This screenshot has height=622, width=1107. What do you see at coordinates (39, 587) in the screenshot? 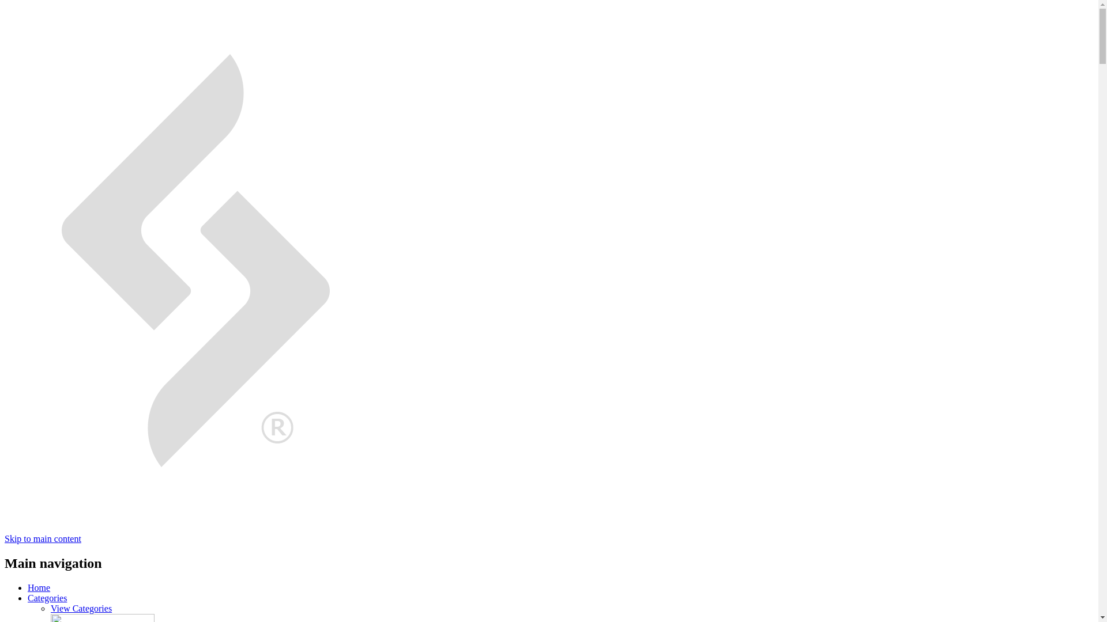
I see `Home` at bounding box center [39, 587].